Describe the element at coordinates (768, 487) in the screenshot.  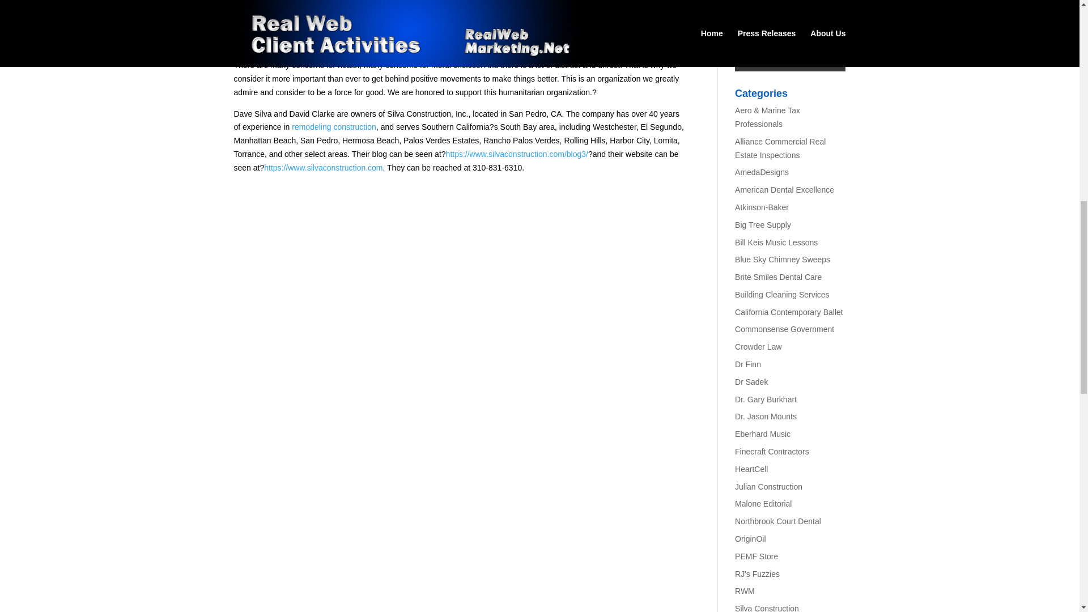
I see `Julian Construction` at that location.